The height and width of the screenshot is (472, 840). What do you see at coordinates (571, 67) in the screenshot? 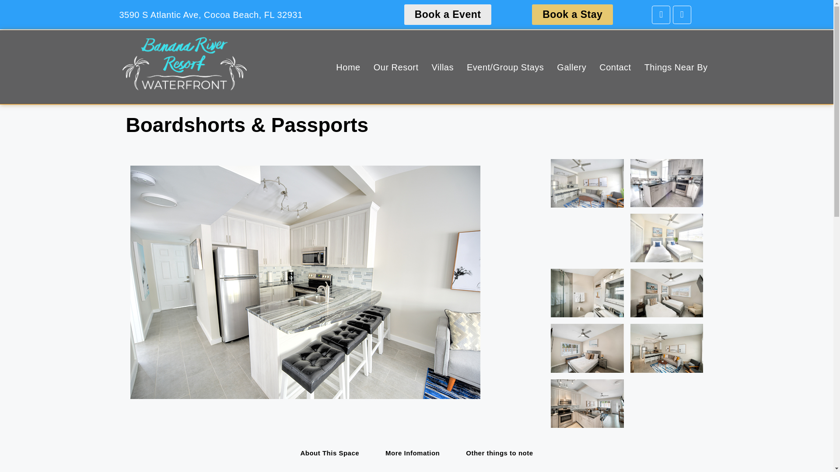
I see `Gallery` at bounding box center [571, 67].